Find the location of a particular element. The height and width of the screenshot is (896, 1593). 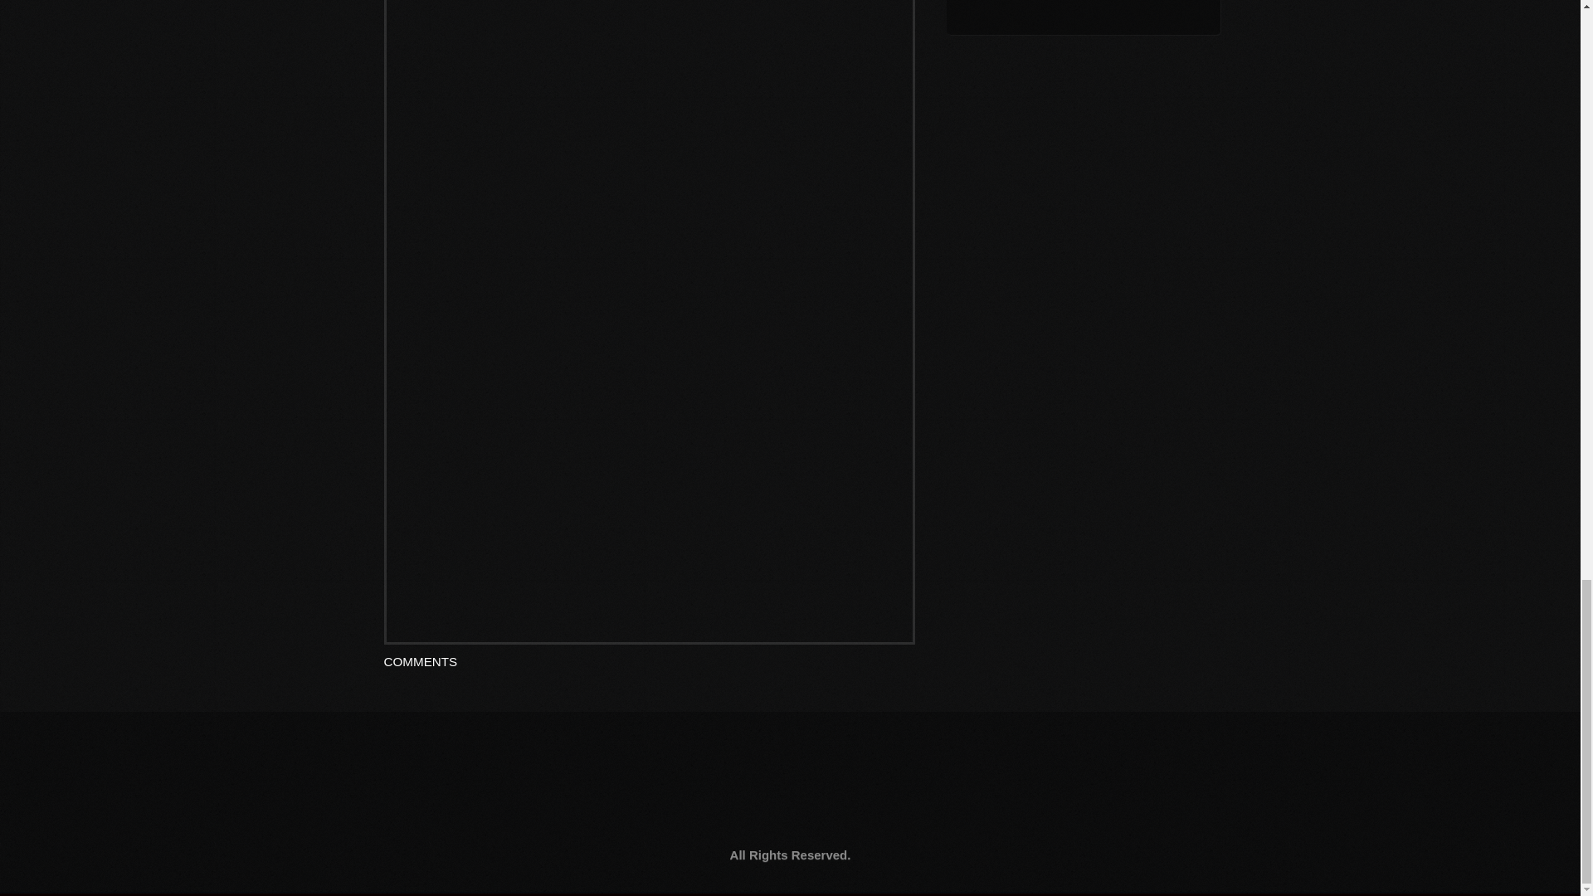

soundcloud is located at coordinates (1027, 808).